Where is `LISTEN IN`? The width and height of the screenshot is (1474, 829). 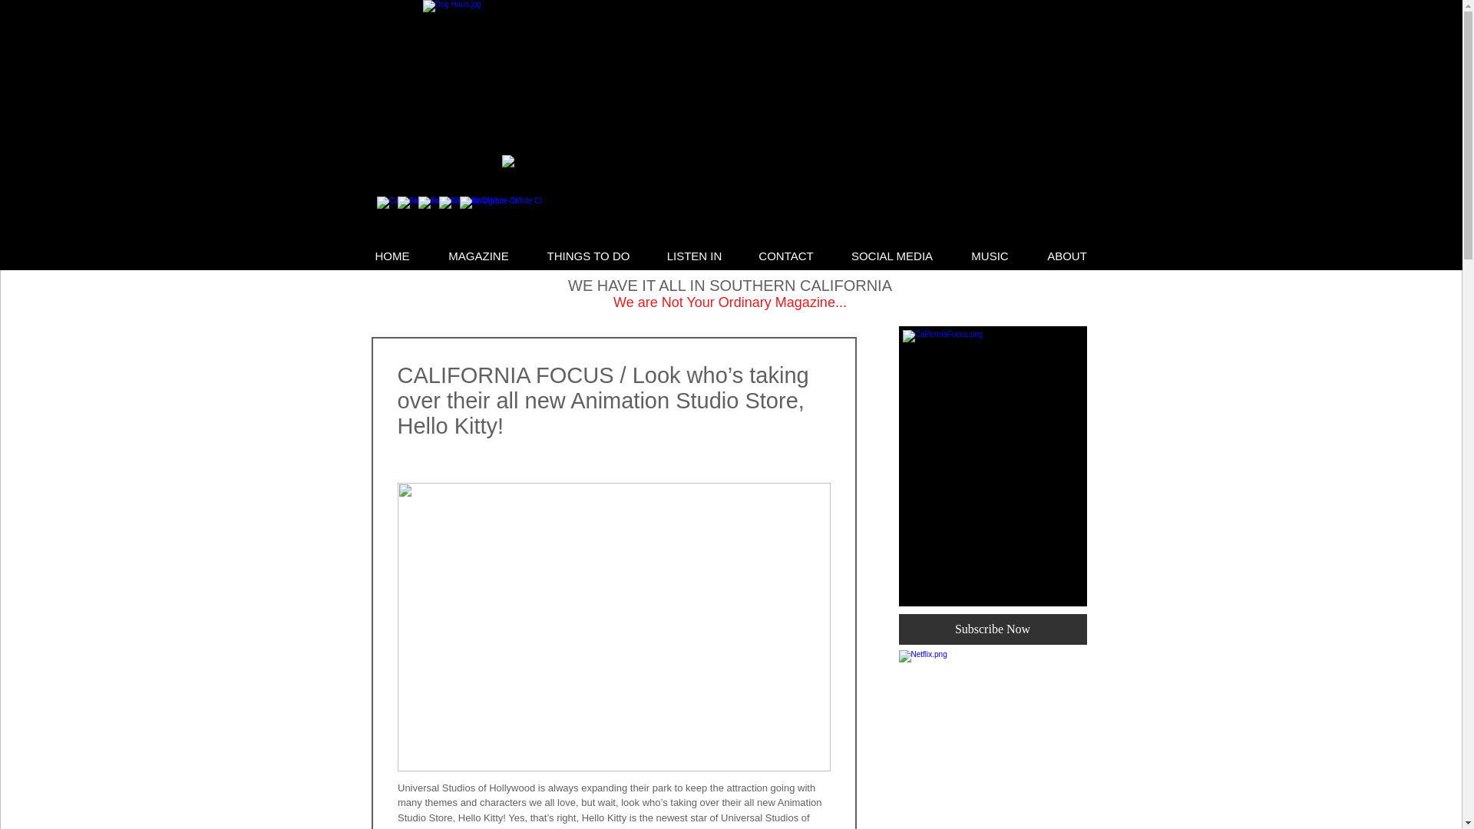 LISTEN IN is located at coordinates (694, 255).